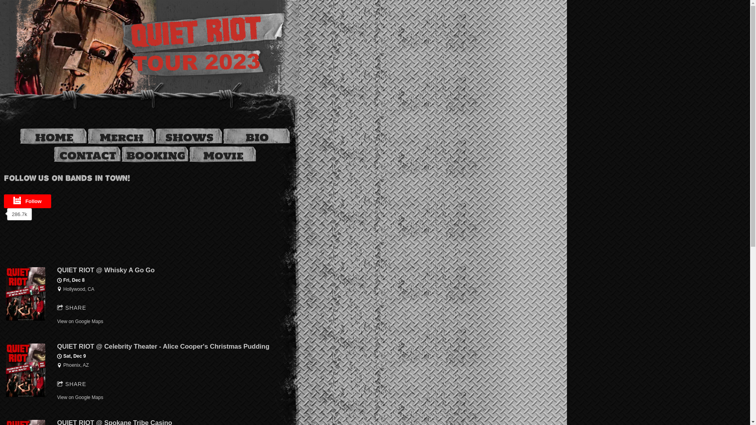 This screenshot has width=756, height=425. What do you see at coordinates (155, 156) in the screenshot?
I see `BOOKING` at bounding box center [155, 156].